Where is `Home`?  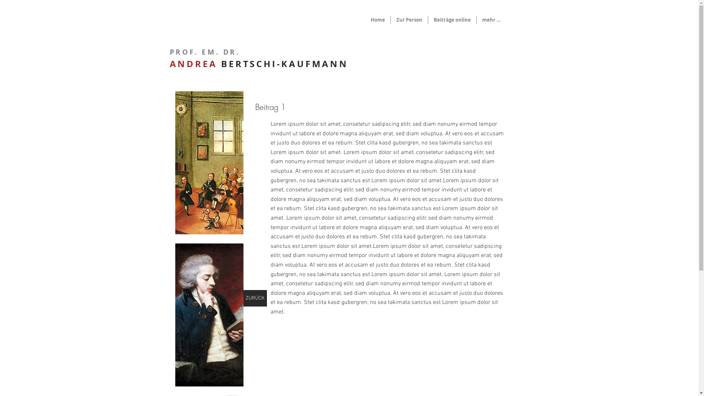 Home is located at coordinates (378, 20).